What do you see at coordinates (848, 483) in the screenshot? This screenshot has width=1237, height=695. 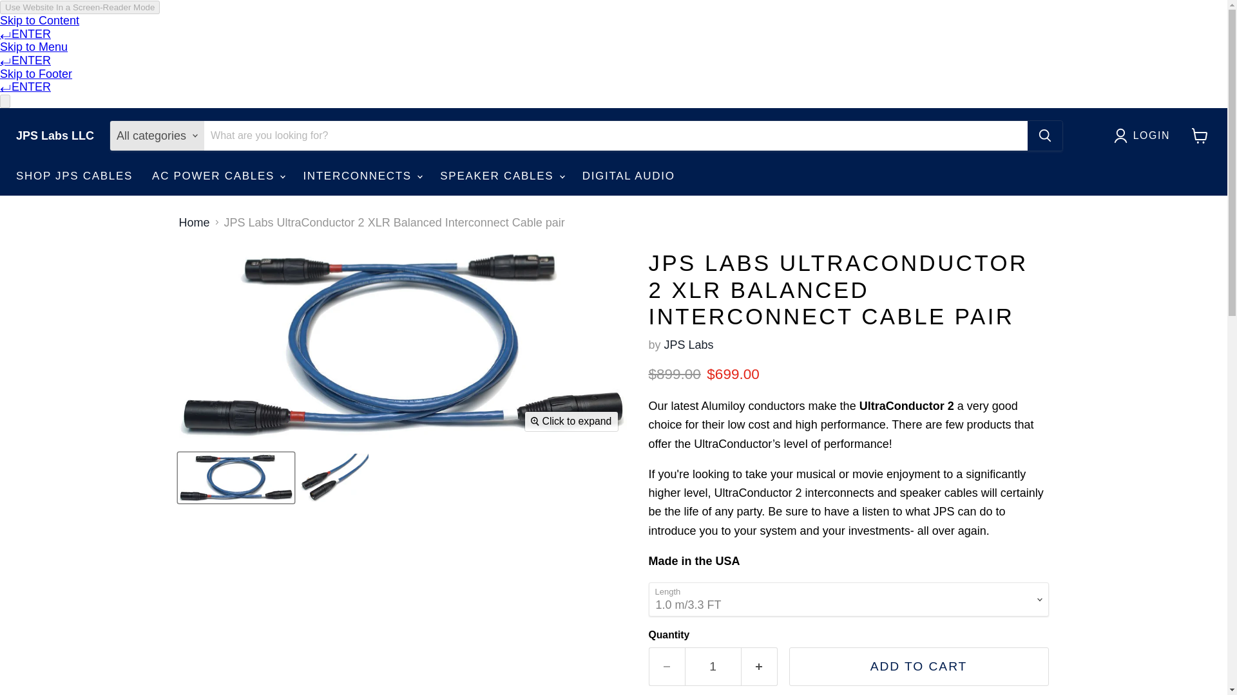 I see `Page 3` at bounding box center [848, 483].